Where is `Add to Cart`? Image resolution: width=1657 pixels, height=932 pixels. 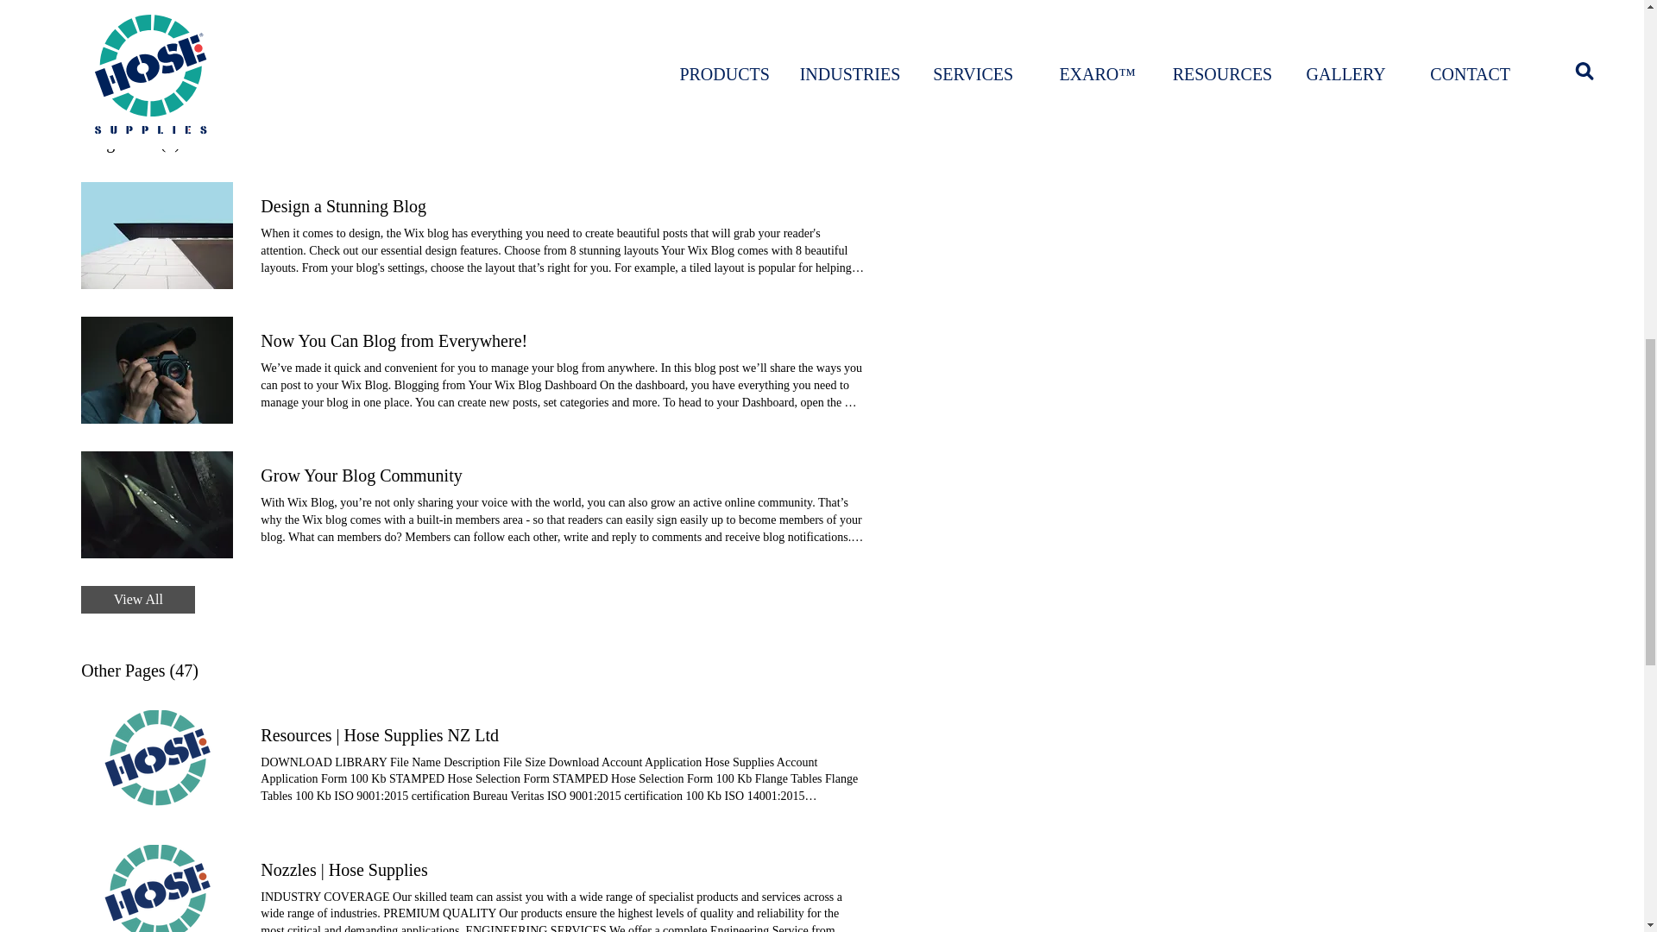 Add to Cart is located at coordinates (606, 5).